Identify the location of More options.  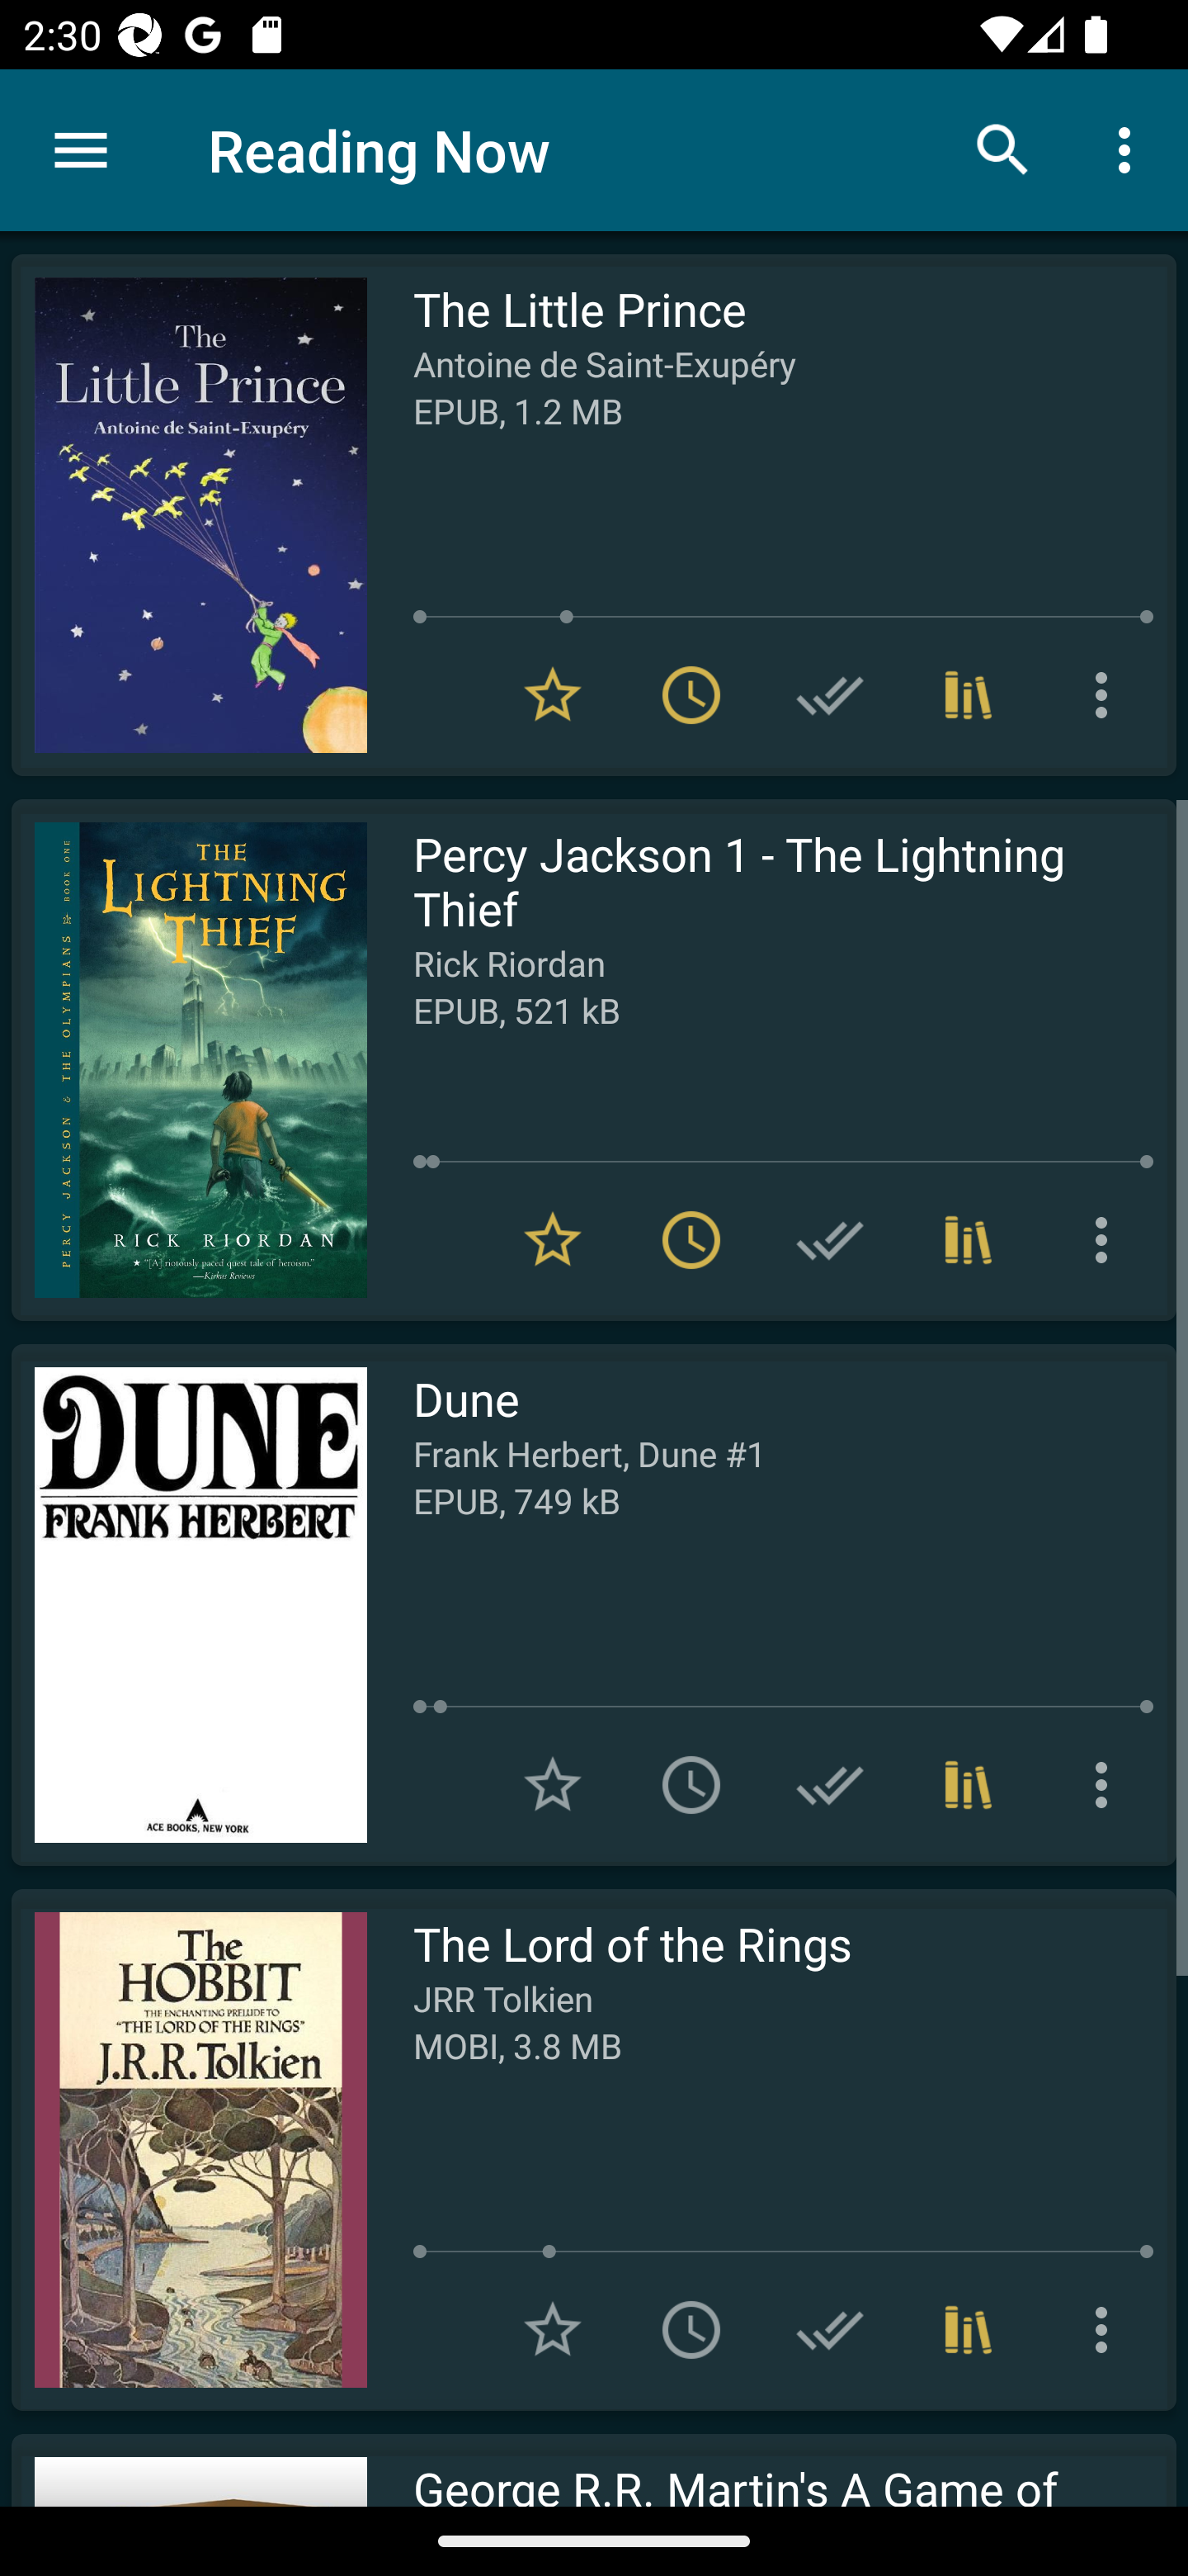
(1107, 2330).